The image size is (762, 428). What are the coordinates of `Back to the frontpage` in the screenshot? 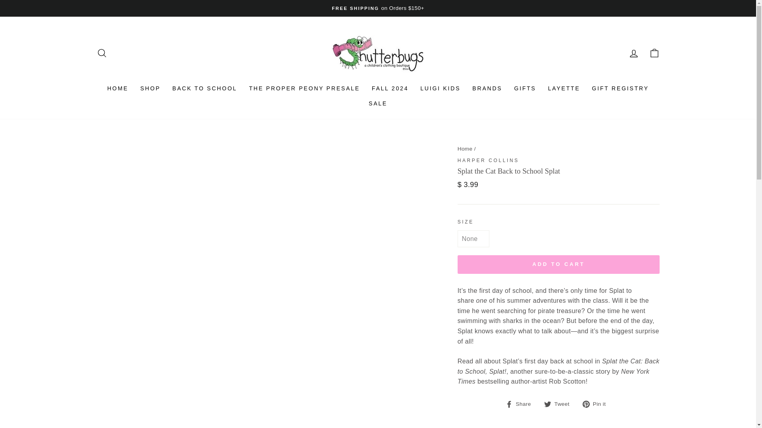 It's located at (465, 149).